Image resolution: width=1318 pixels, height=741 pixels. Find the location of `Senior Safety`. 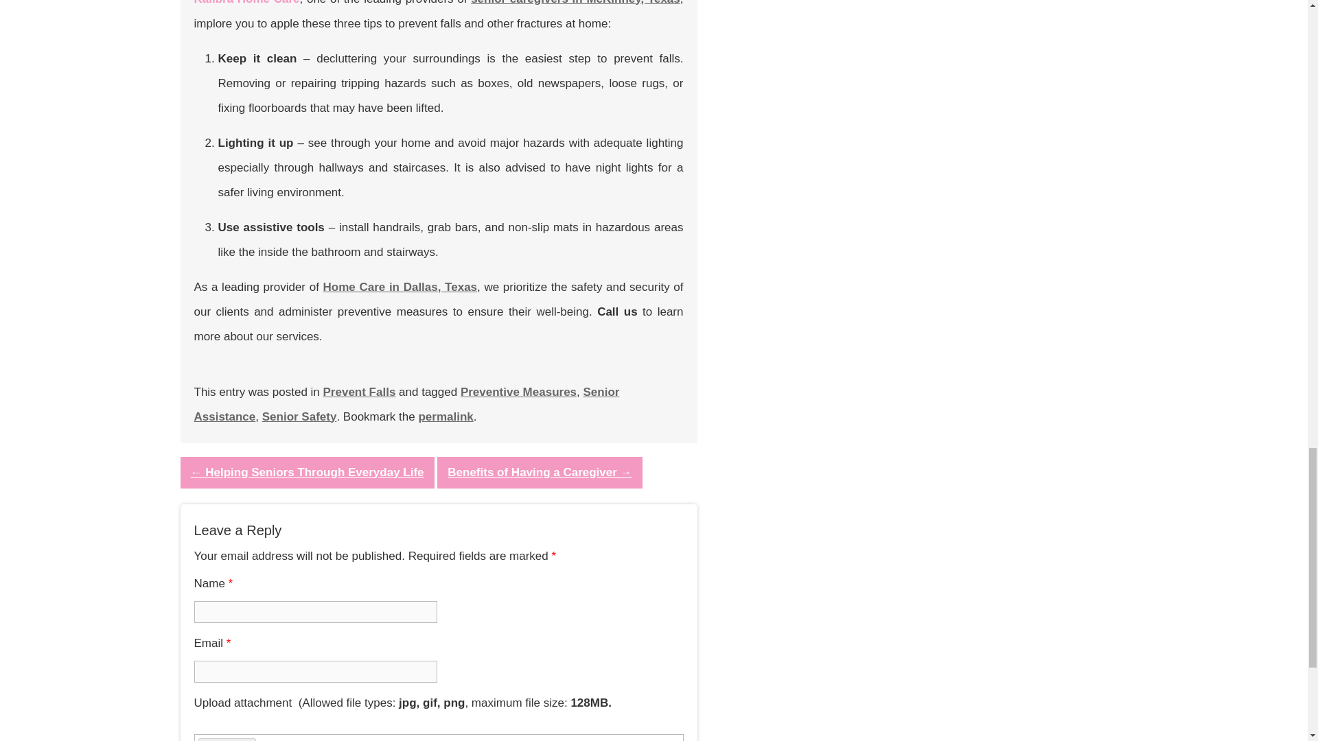

Senior Safety is located at coordinates (299, 416).